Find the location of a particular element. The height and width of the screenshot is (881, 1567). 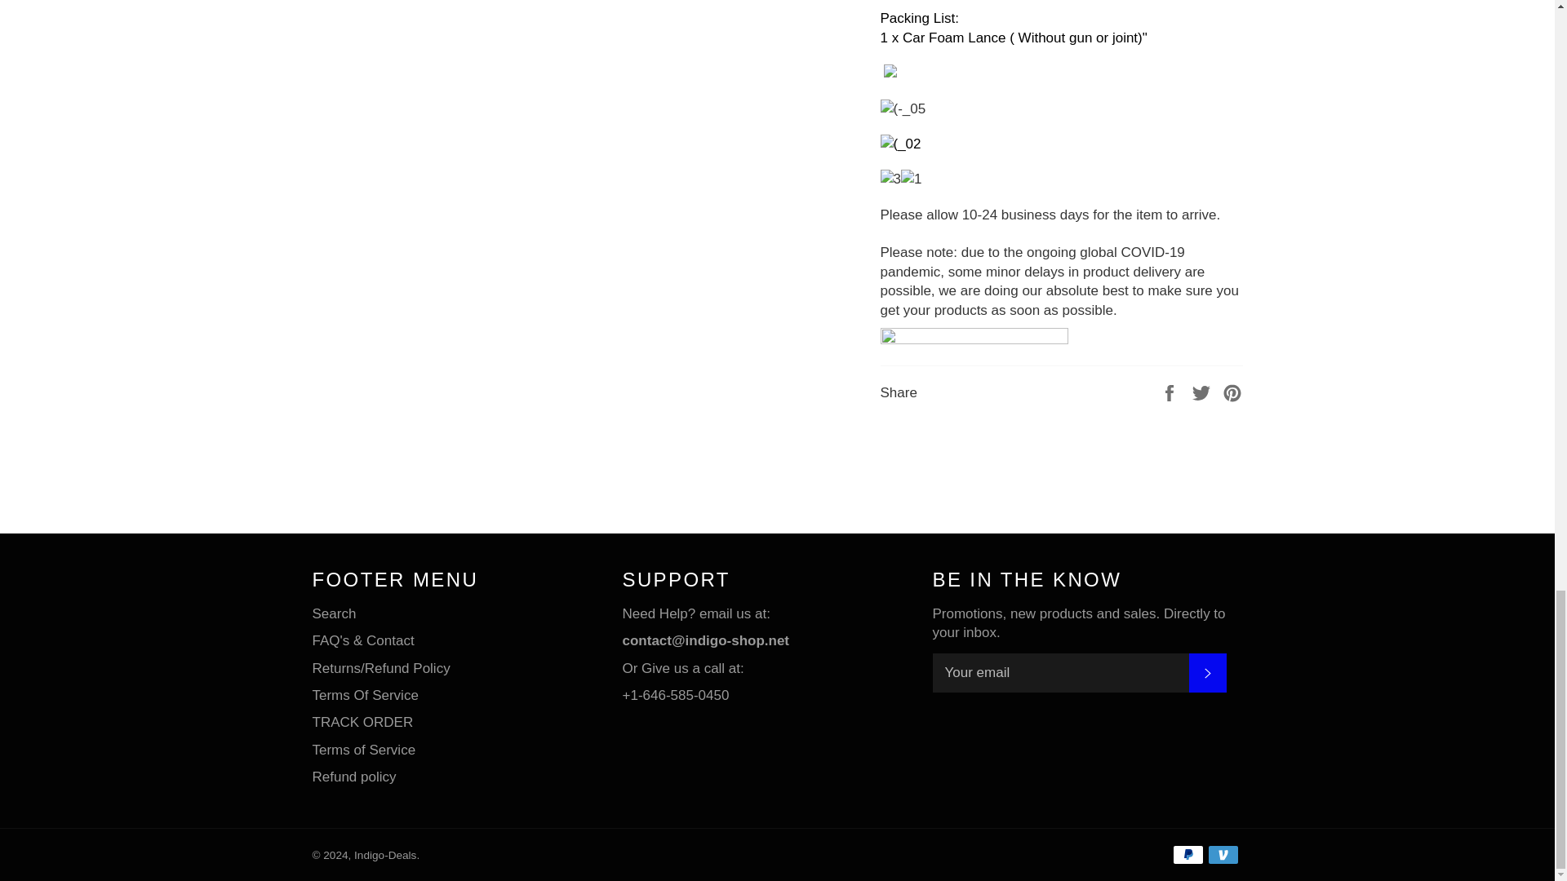

Pin on Pinterest is located at coordinates (1232, 392).